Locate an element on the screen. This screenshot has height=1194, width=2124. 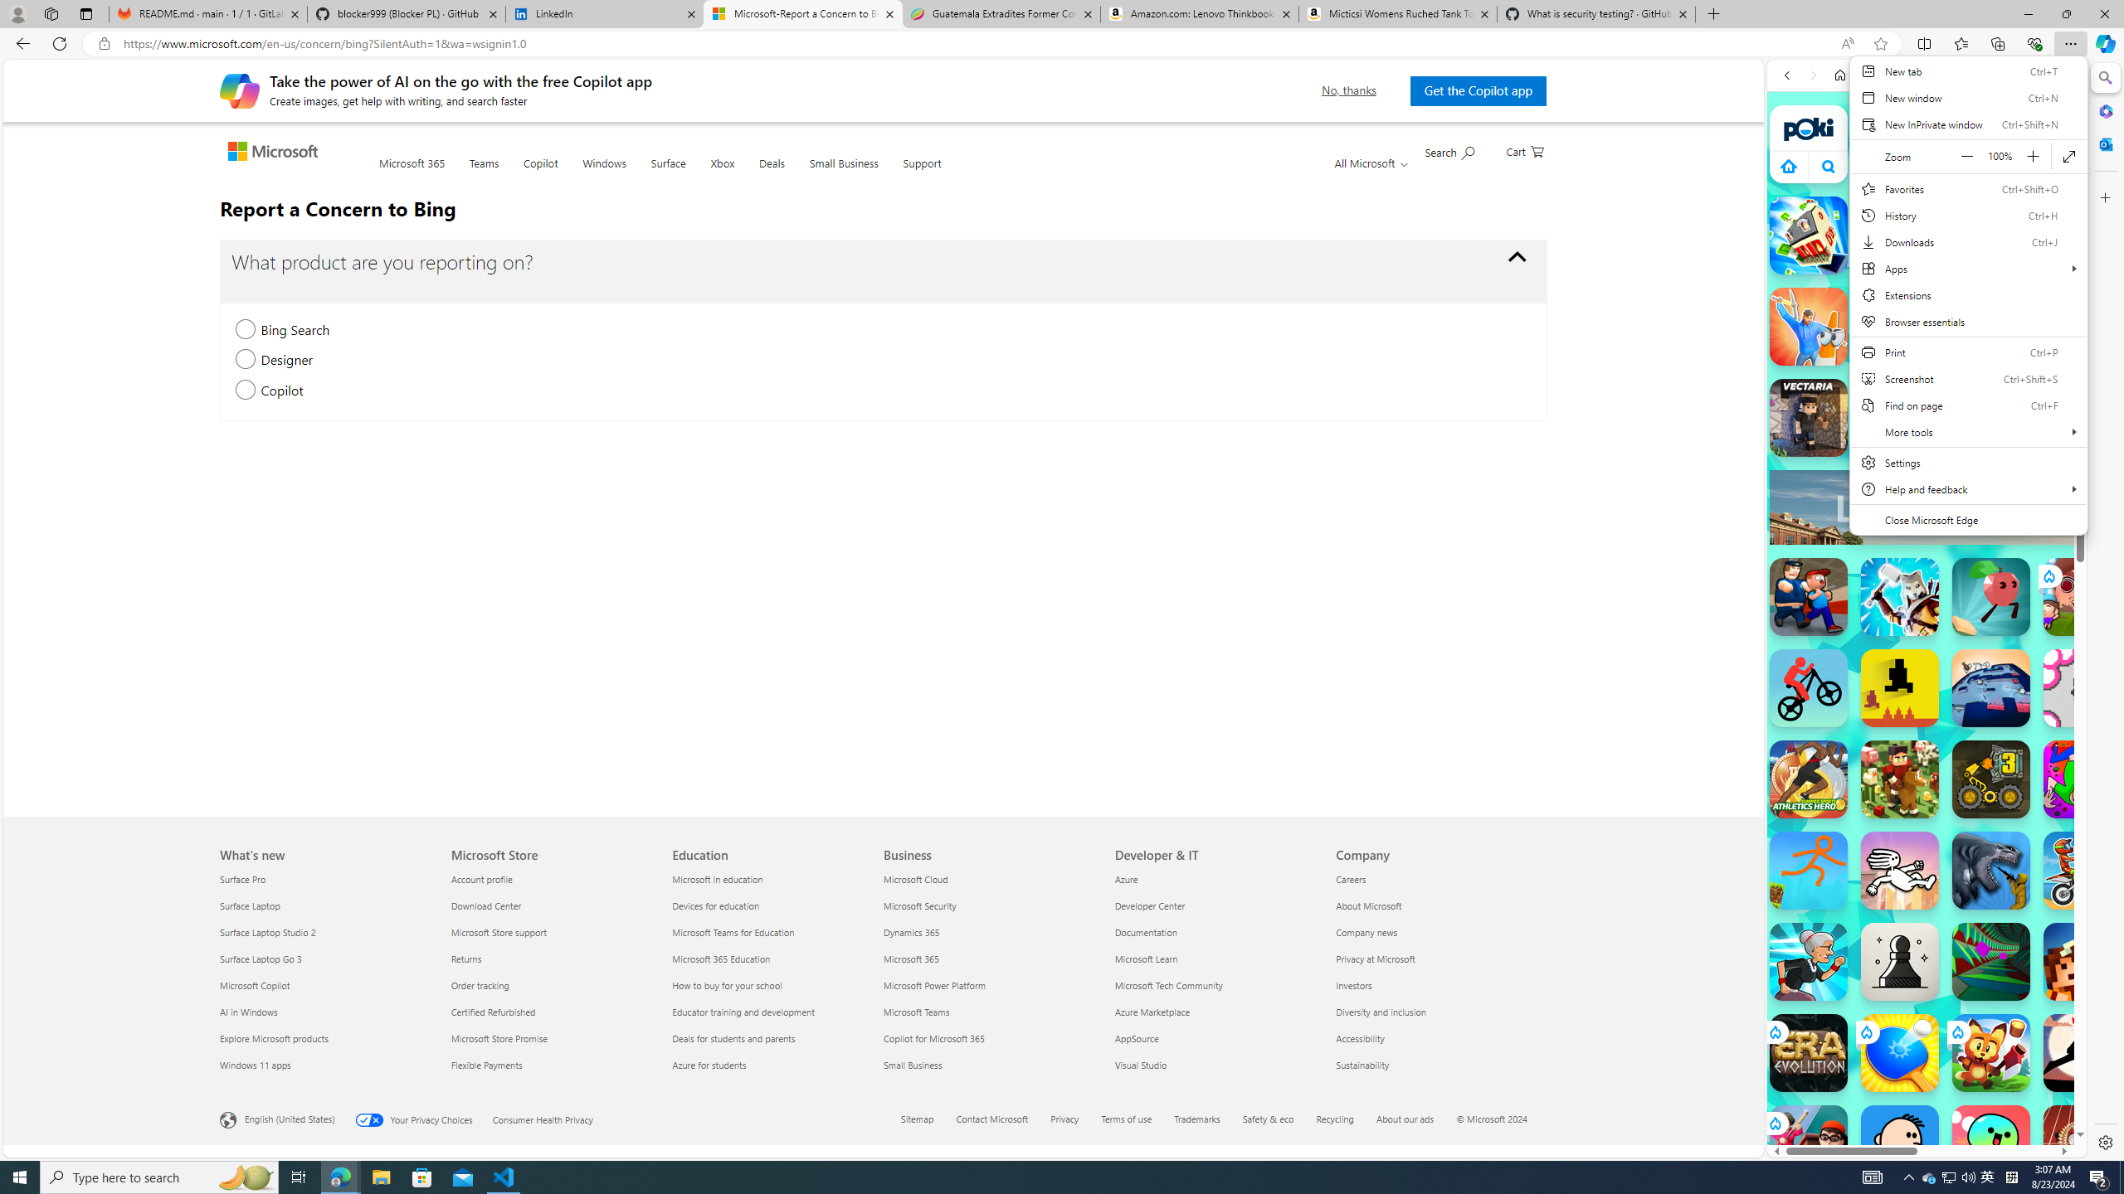
Microsoft Security is located at coordinates (989, 905).